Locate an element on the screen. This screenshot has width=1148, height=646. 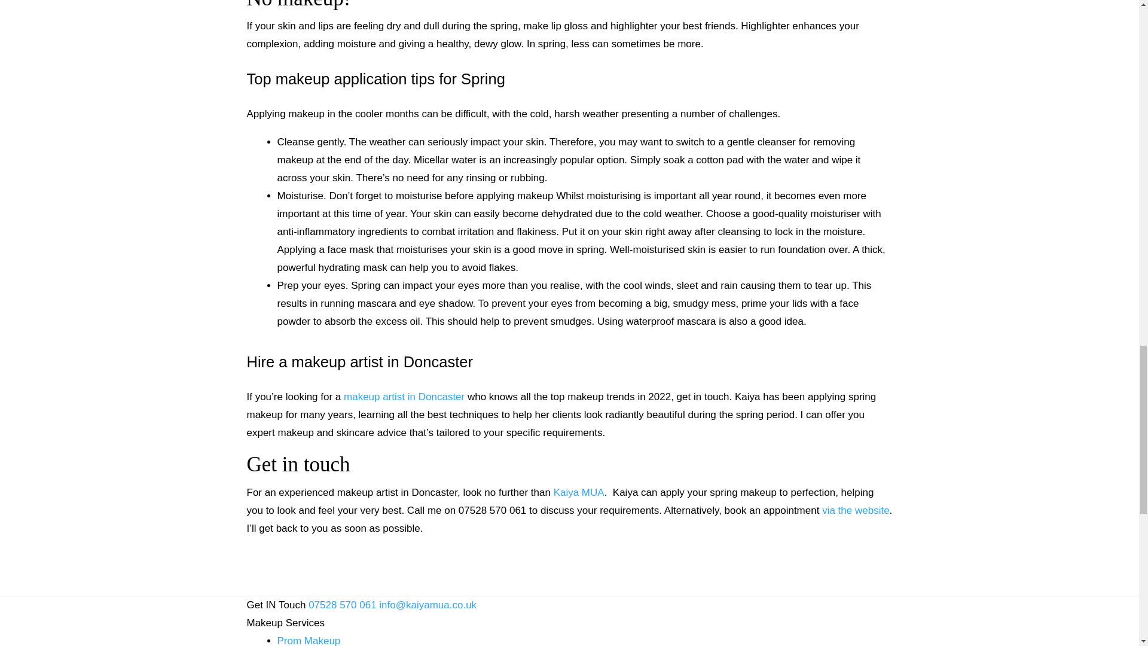
Kaiya MUA is located at coordinates (579, 492).